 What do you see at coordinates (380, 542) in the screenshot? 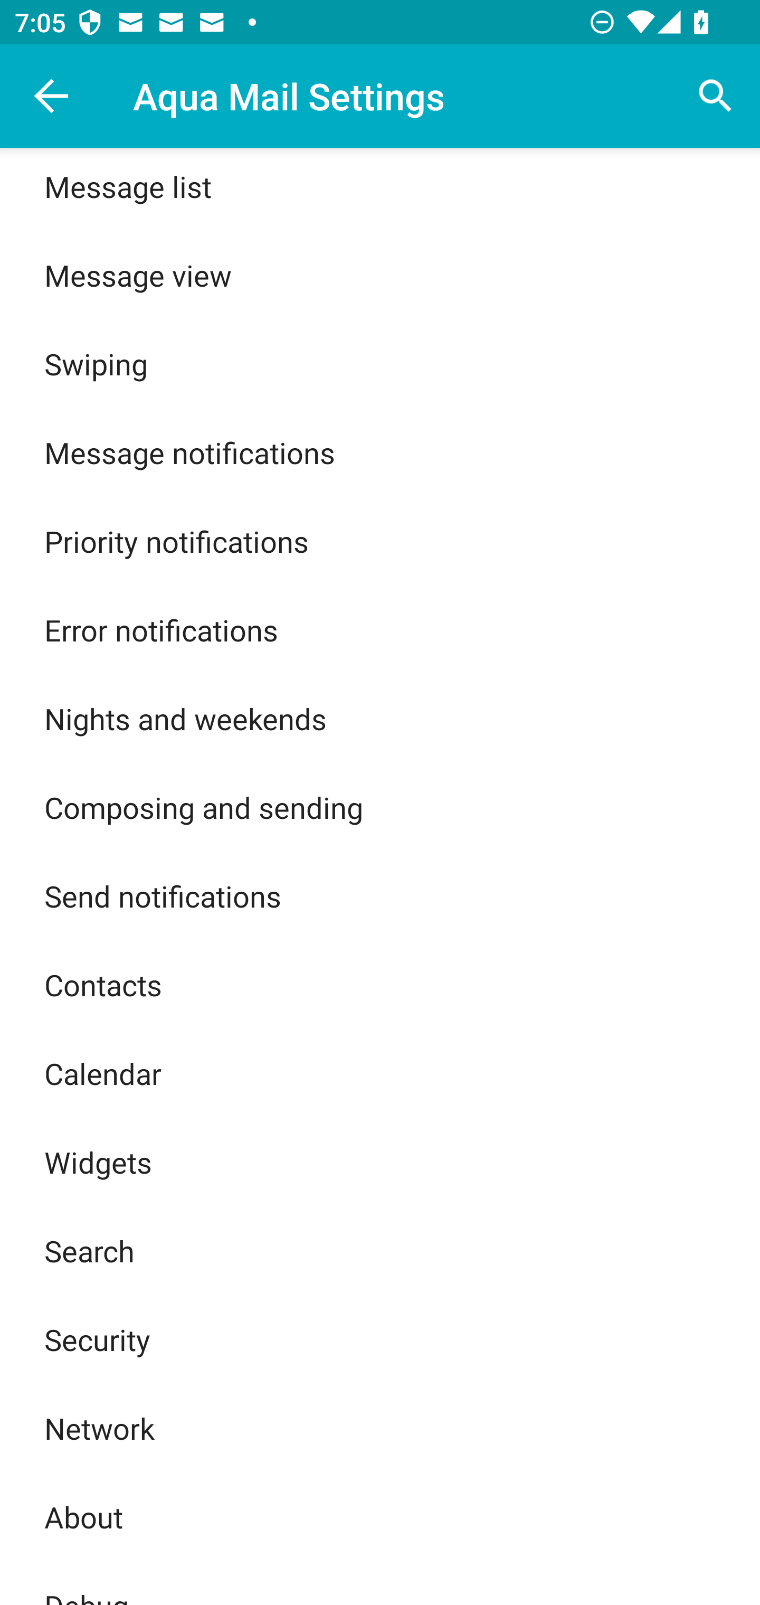
I see `Priority notifications` at bounding box center [380, 542].